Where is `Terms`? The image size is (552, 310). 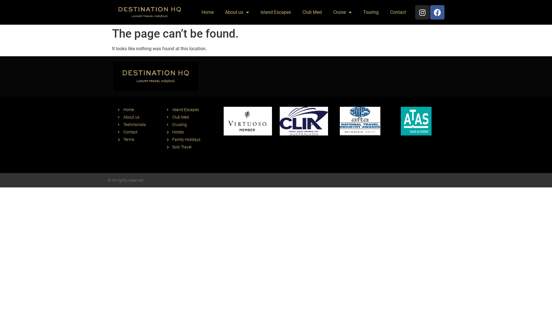
Terms is located at coordinates (139, 139).